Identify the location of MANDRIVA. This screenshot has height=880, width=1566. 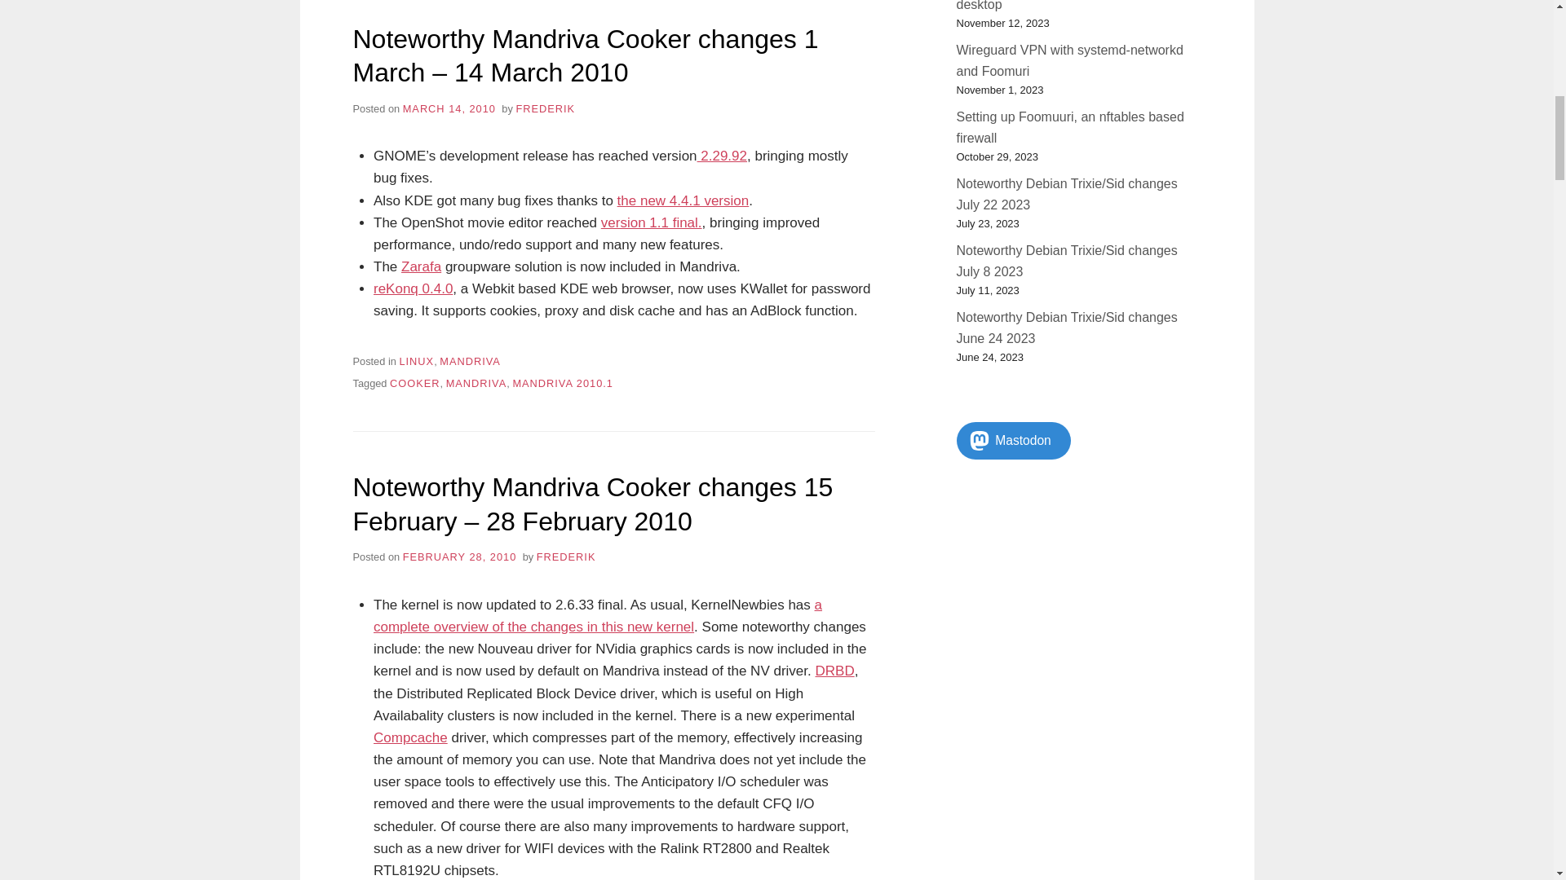
(470, 362).